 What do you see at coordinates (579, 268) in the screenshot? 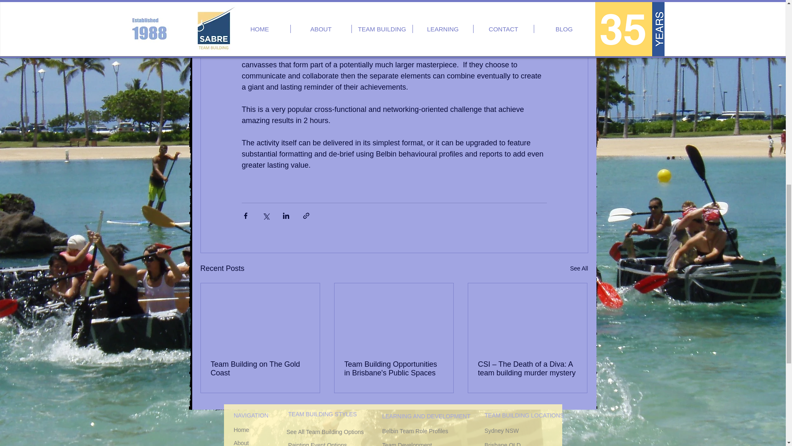
I see `See All` at bounding box center [579, 268].